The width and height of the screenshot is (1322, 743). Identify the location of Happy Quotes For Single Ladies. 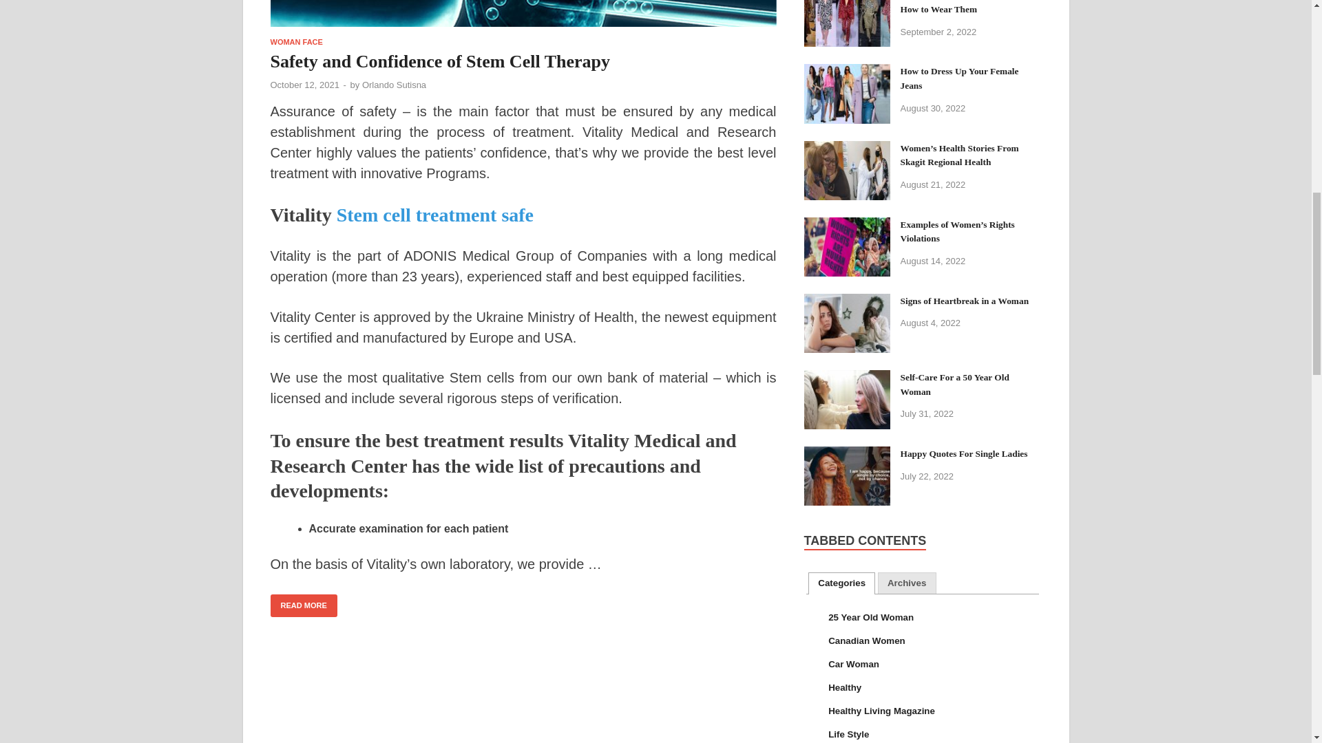
(847, 455).